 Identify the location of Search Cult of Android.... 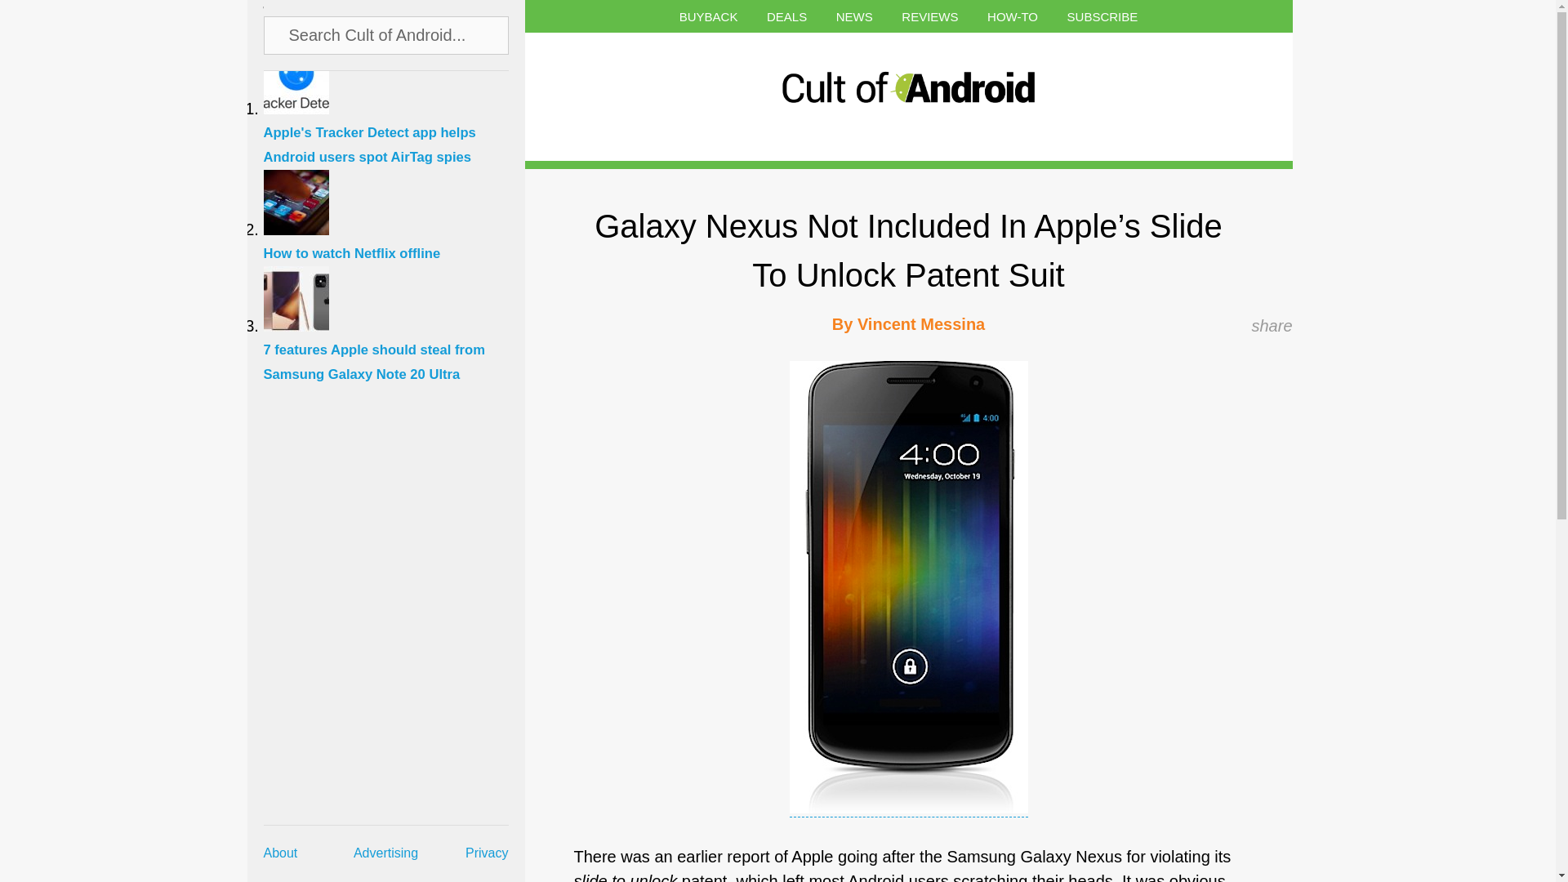
(386, 34).